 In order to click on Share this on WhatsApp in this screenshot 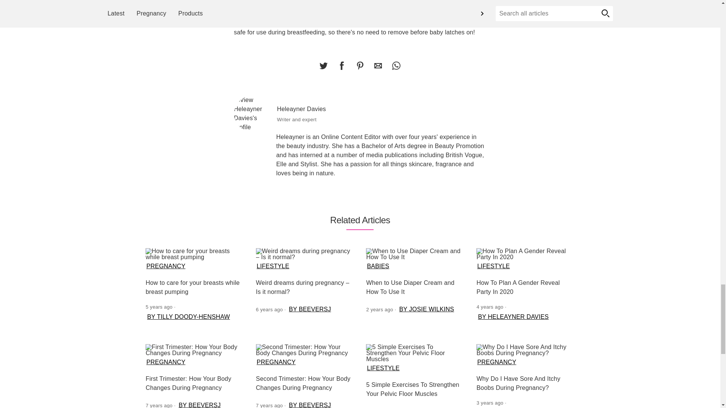, I will do `click(396, 66)`.